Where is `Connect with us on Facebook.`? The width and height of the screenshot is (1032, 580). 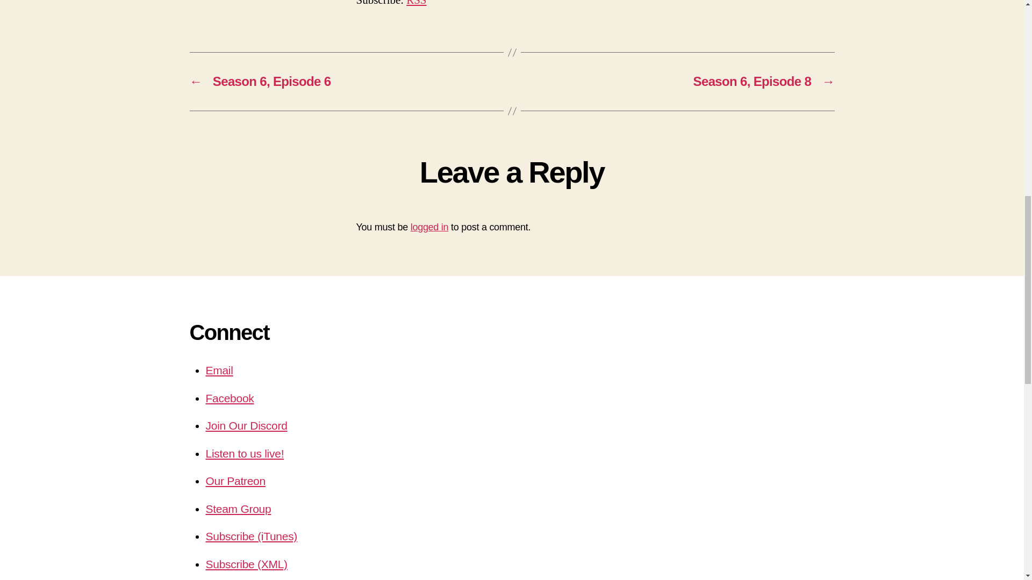
Connect with us on Facebook. is located at coordinates (230, 398).